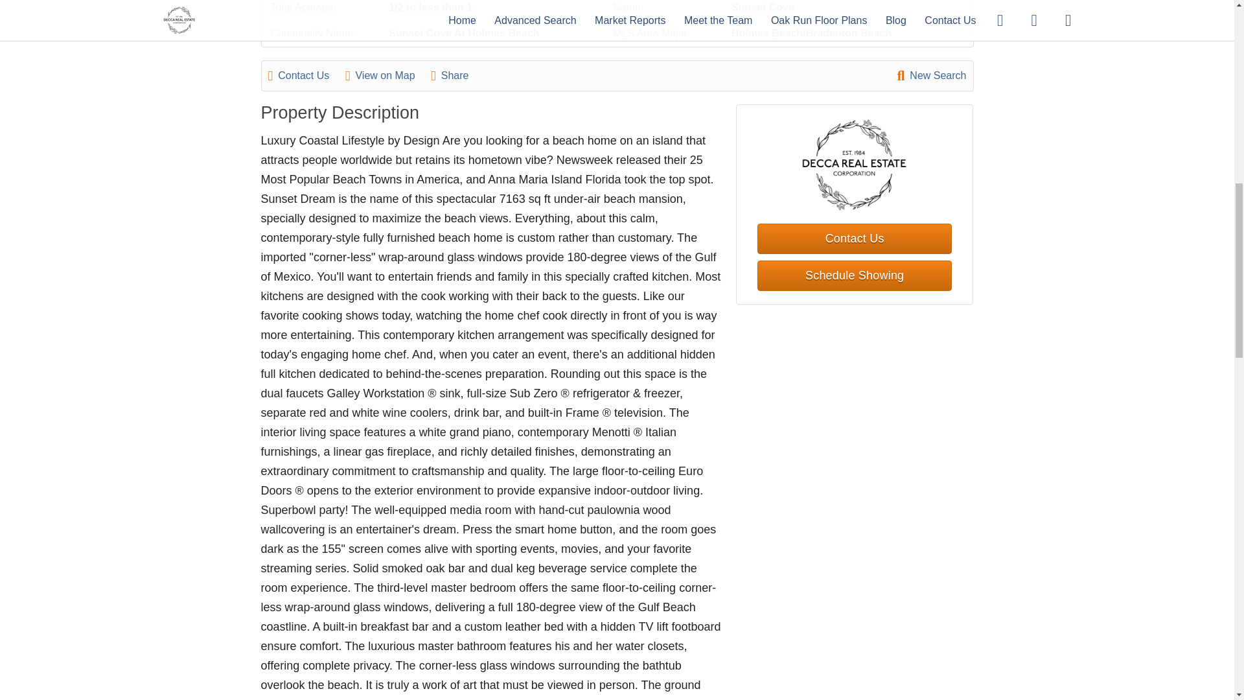  Describe the element at coordinates (932, 75) in the screenshot. I see `New Search` at that location.